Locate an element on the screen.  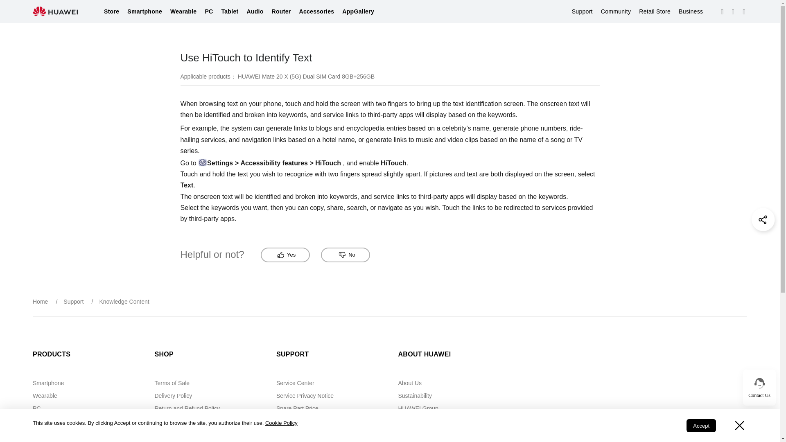
Smartphone is located at coordinates (145, 11).